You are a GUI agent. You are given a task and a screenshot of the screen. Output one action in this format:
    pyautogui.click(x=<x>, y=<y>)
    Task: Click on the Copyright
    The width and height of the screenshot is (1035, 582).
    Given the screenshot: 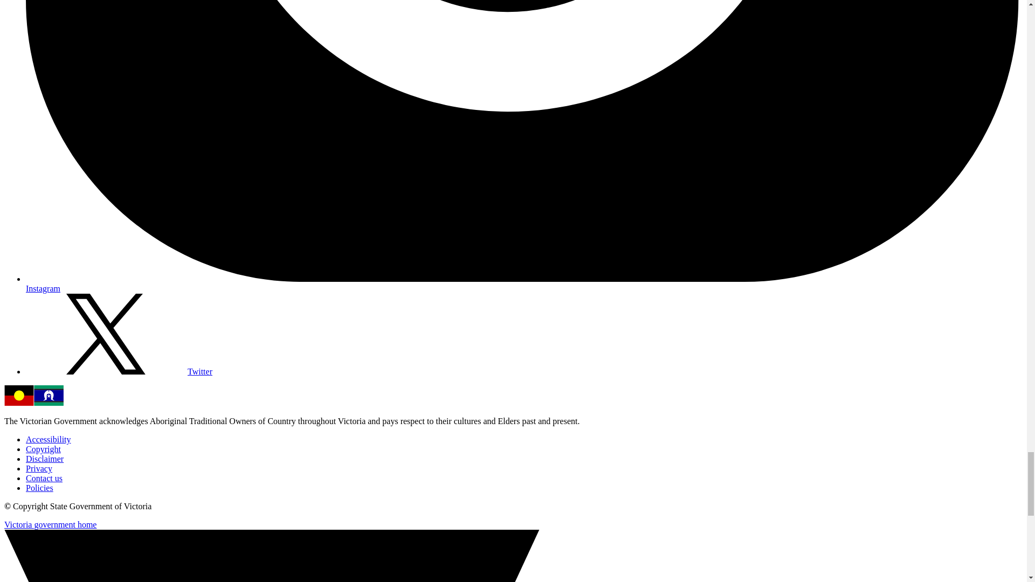 What is the action you would take?
    pyautogui.click(x=43, y=449)
    